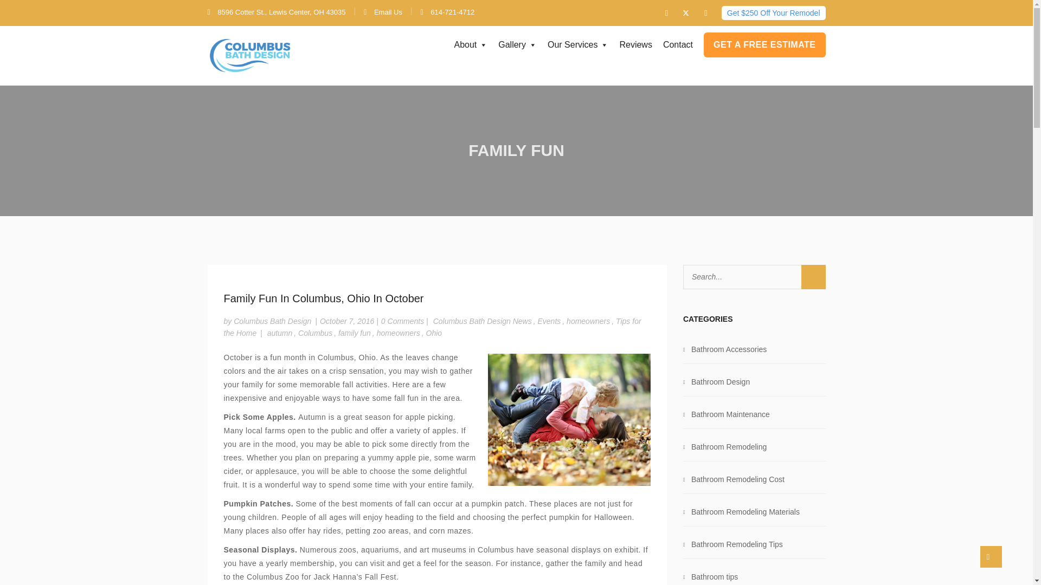  Describe the element at coordinates (517, 44) in the screenshot. I see `Gallery` at that location.